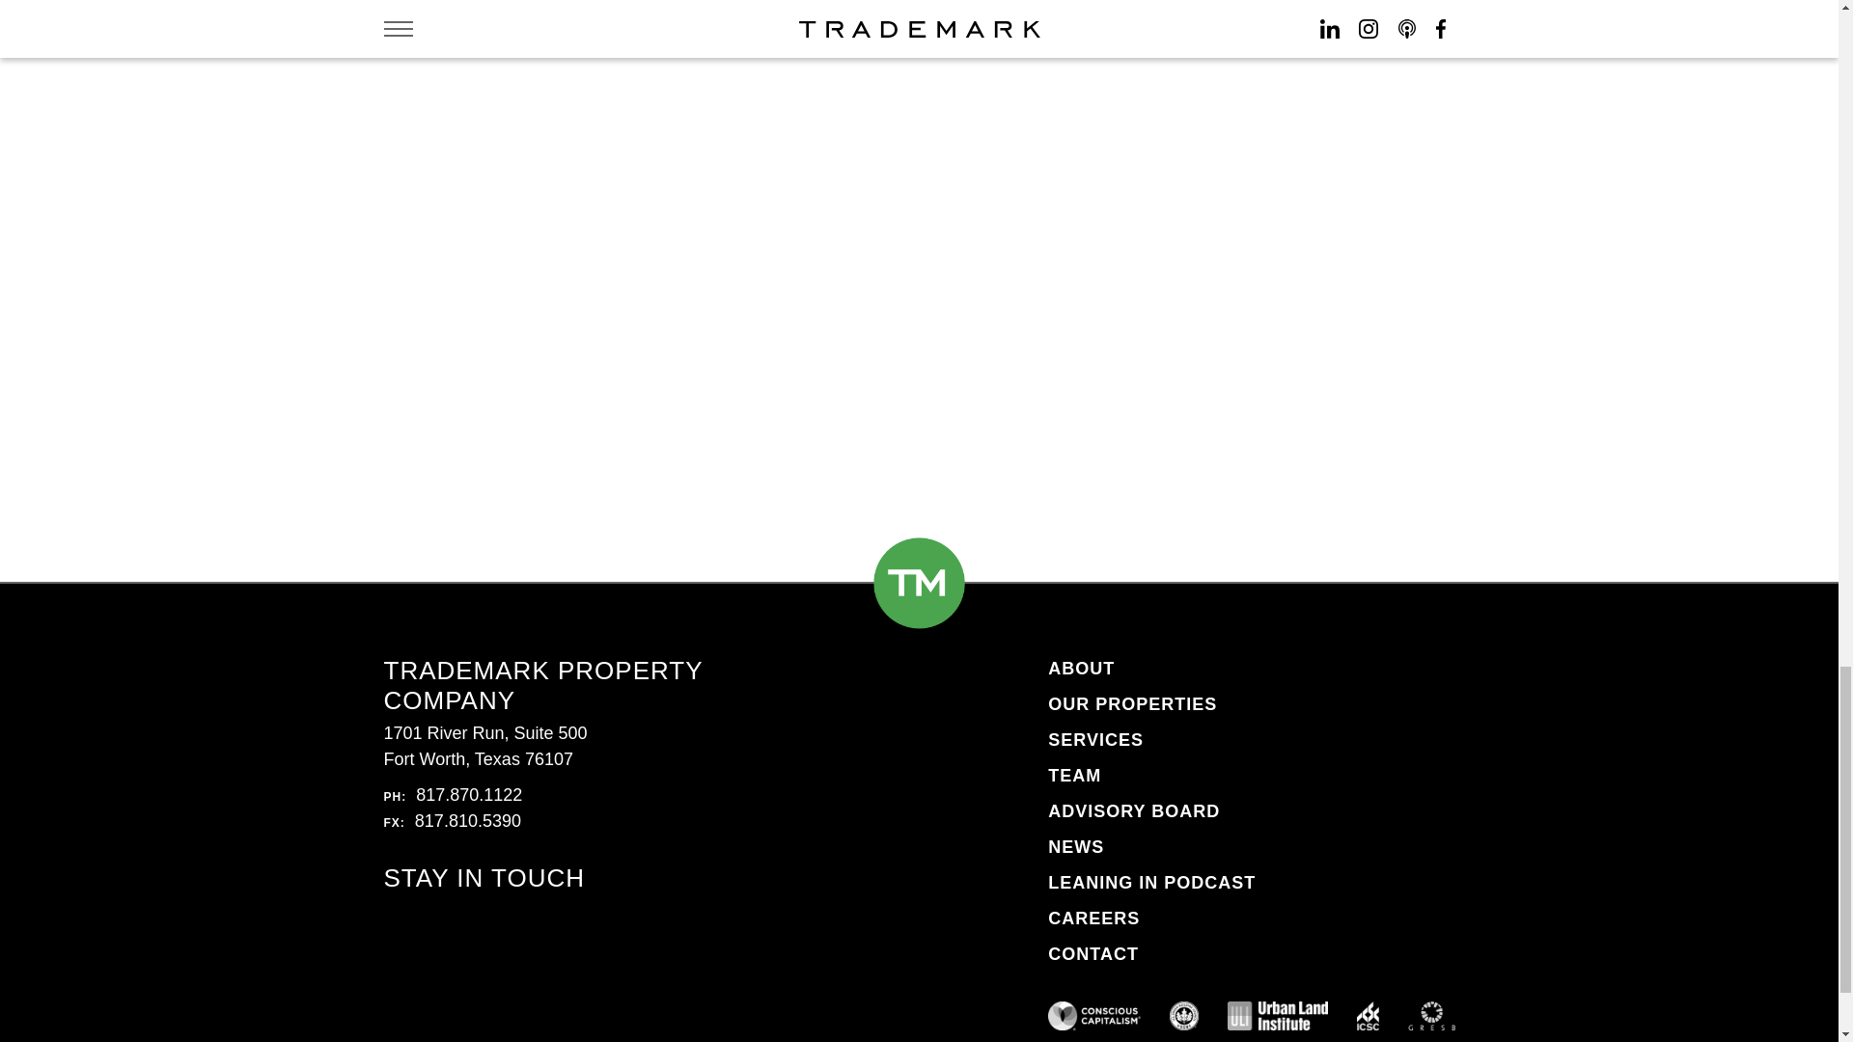 The image size is (1853, 1042). Describe the element at coordinates (1095, 739) in the screenshot. I see `SERVICES` at that location.